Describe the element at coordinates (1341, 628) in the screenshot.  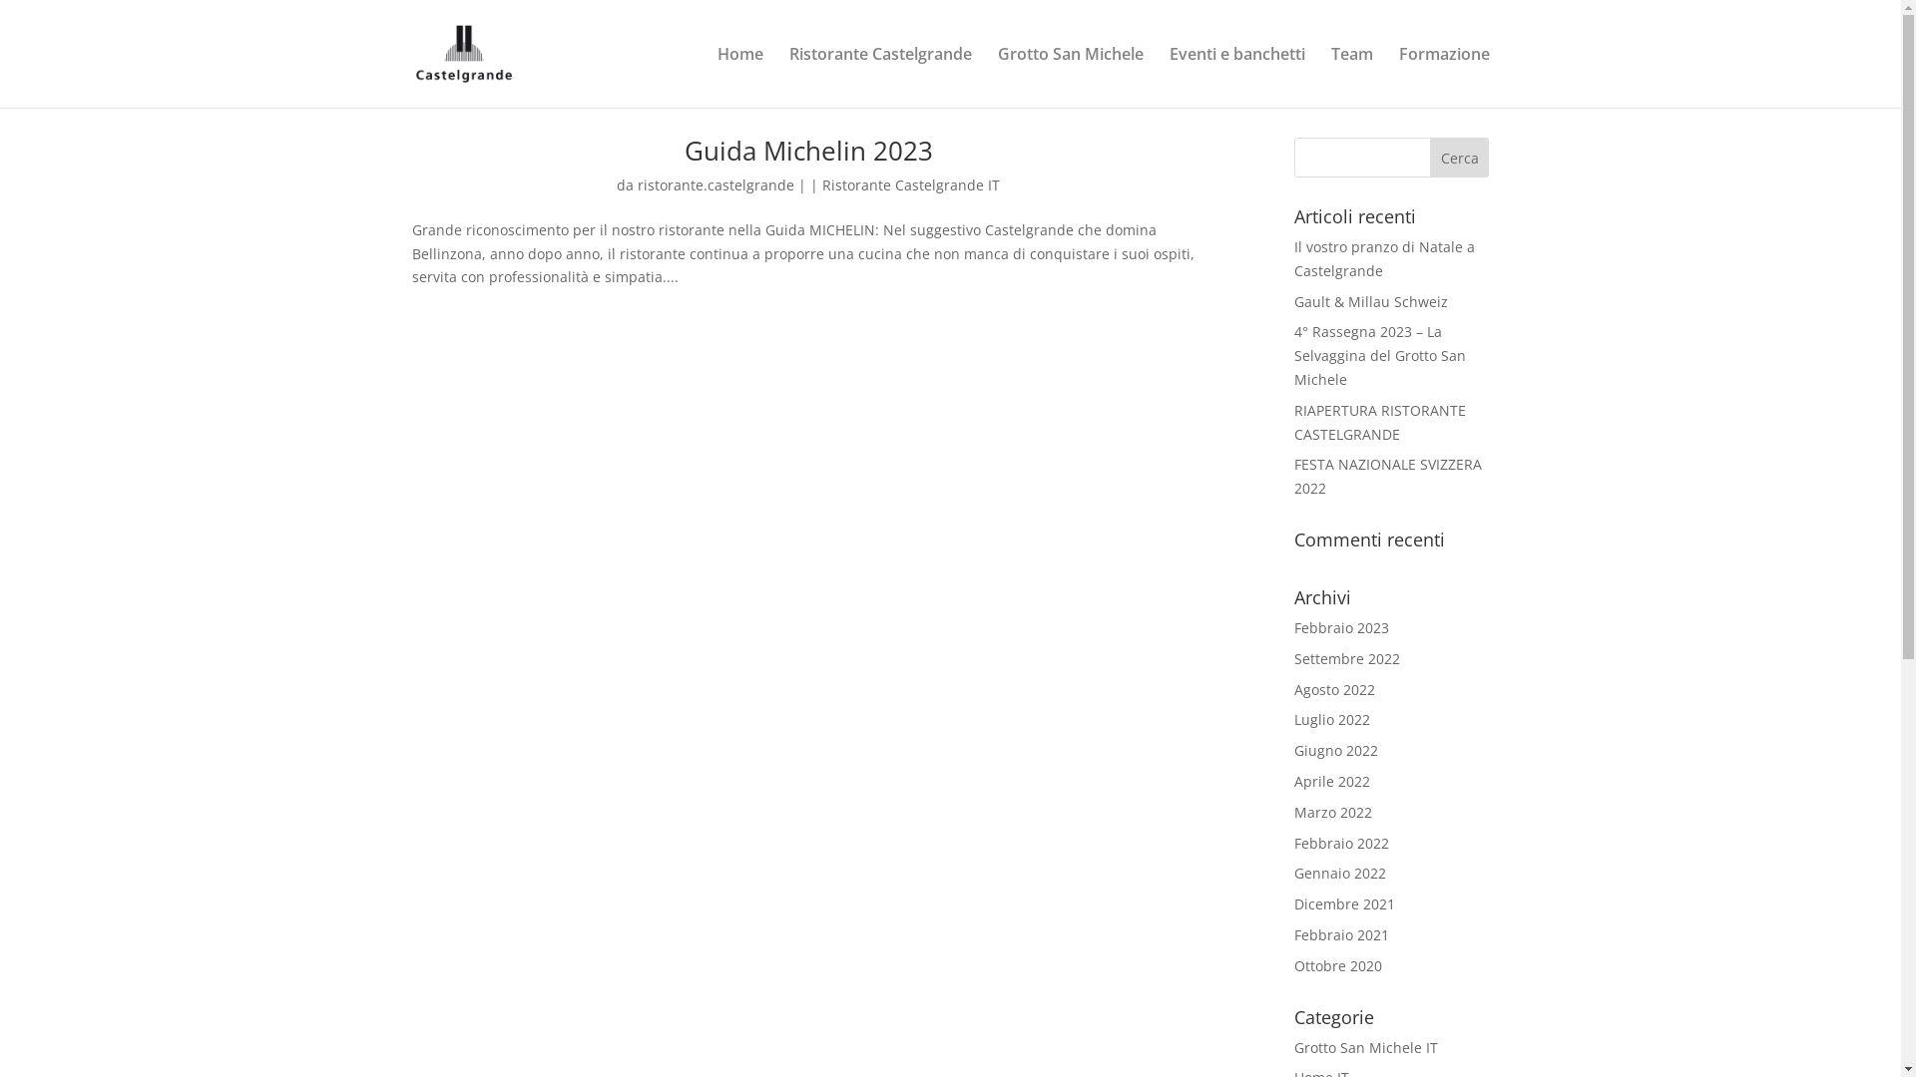
I see `Febbraio 2023` at that location.